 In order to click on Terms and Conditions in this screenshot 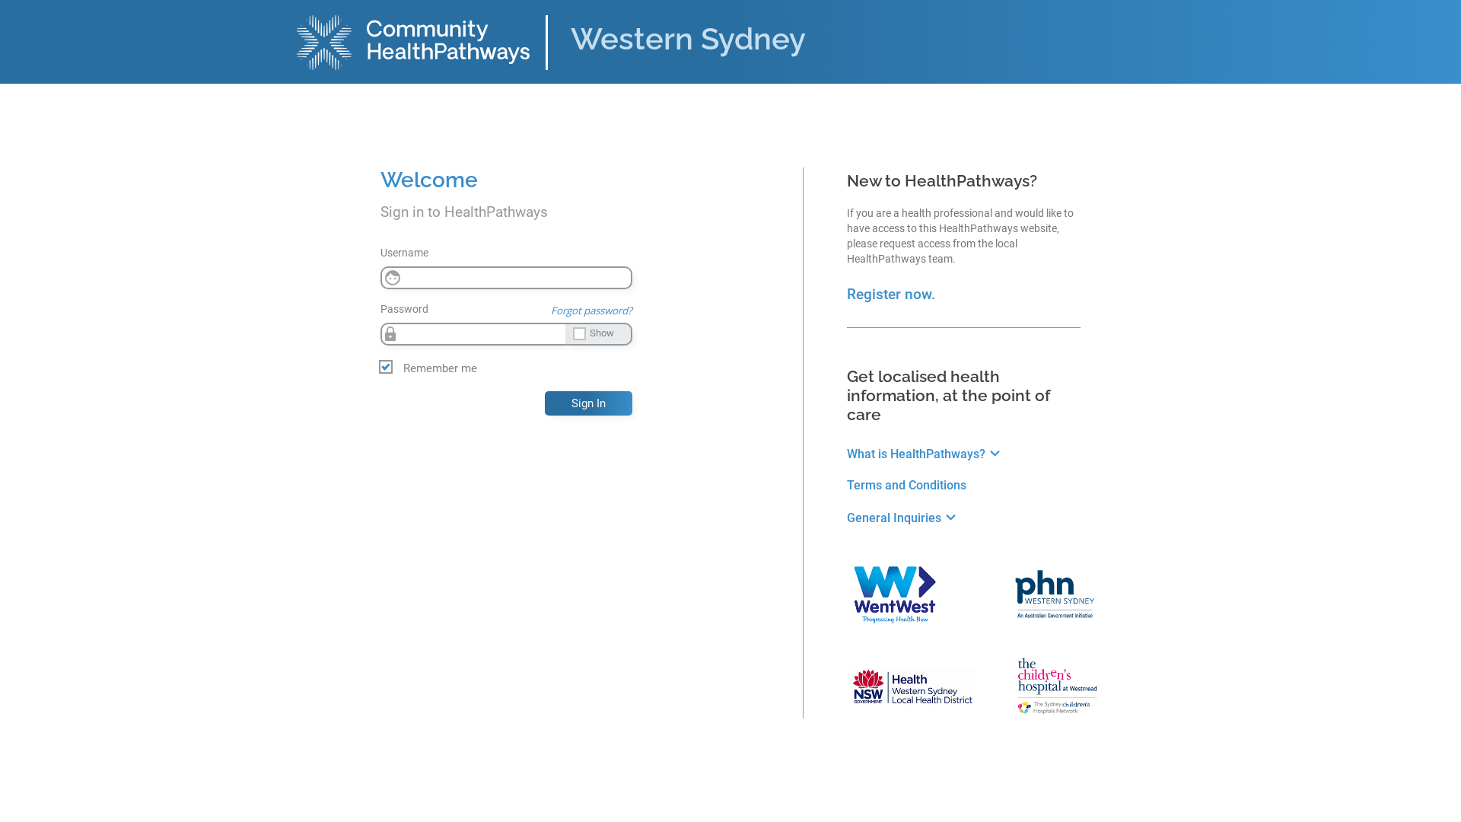, I will do `click(907, 486)`.